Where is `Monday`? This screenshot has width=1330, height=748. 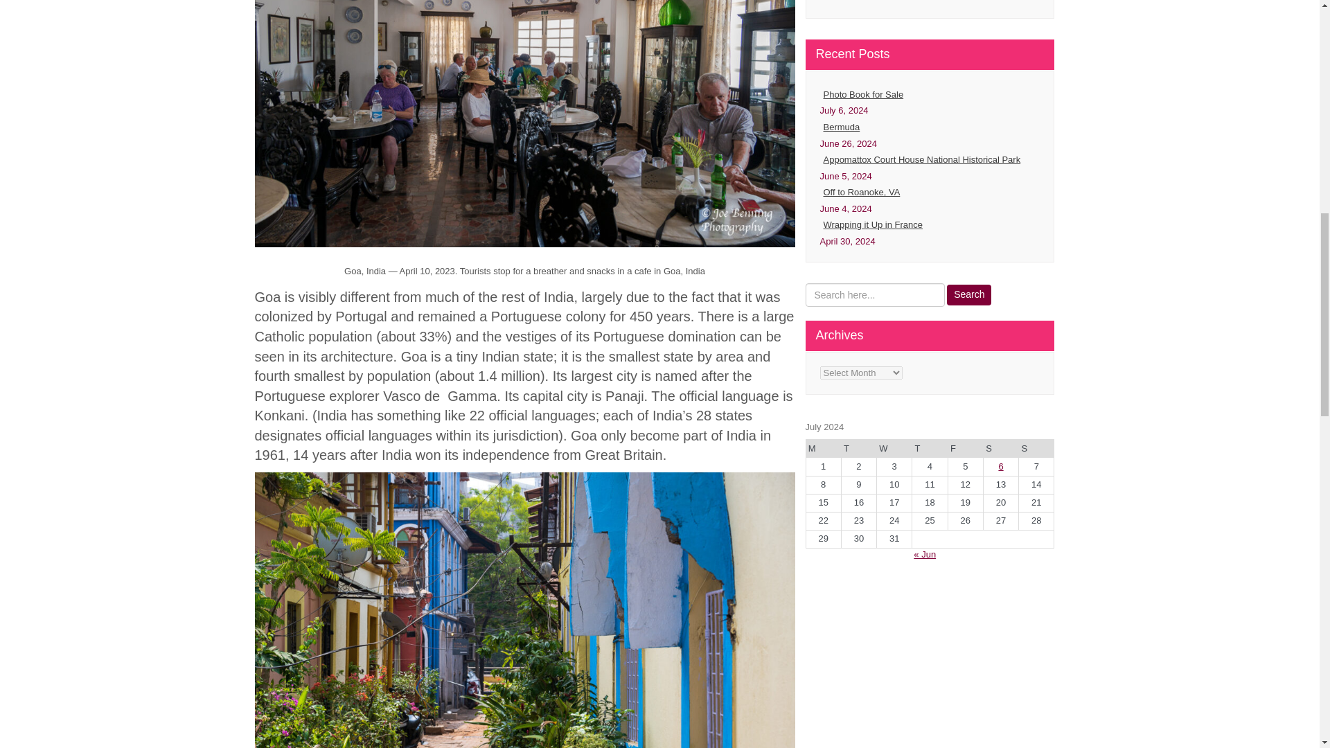 Monday is located at coordinates (823, 449).